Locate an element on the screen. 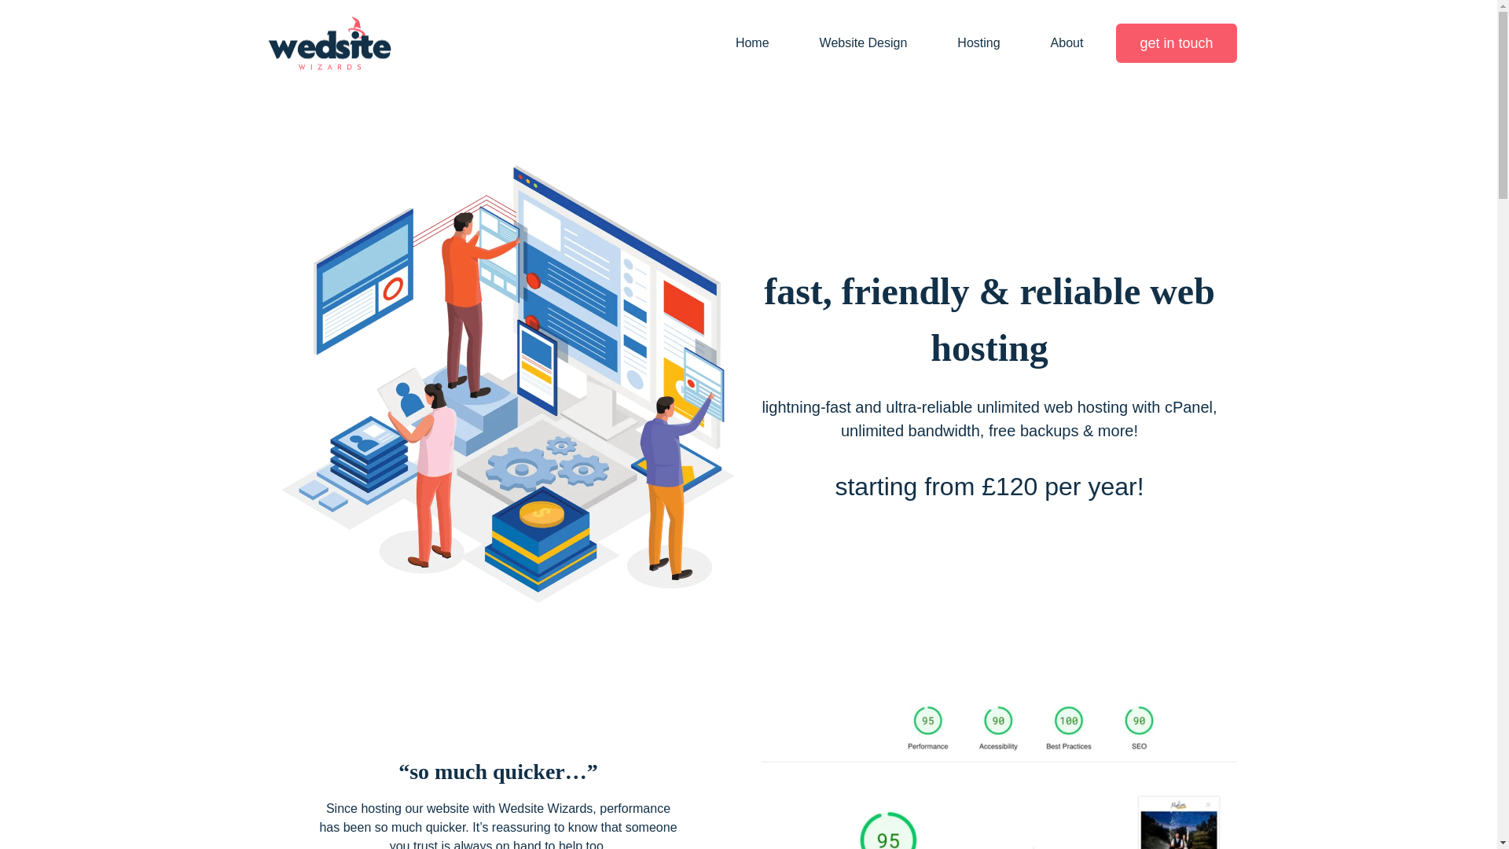  Website Design is located at coordinates (863, 42).